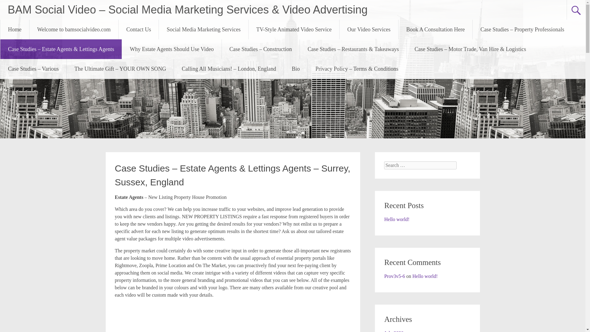 The image size is (590, 332). I want to click on Bio, so click(296, 69).